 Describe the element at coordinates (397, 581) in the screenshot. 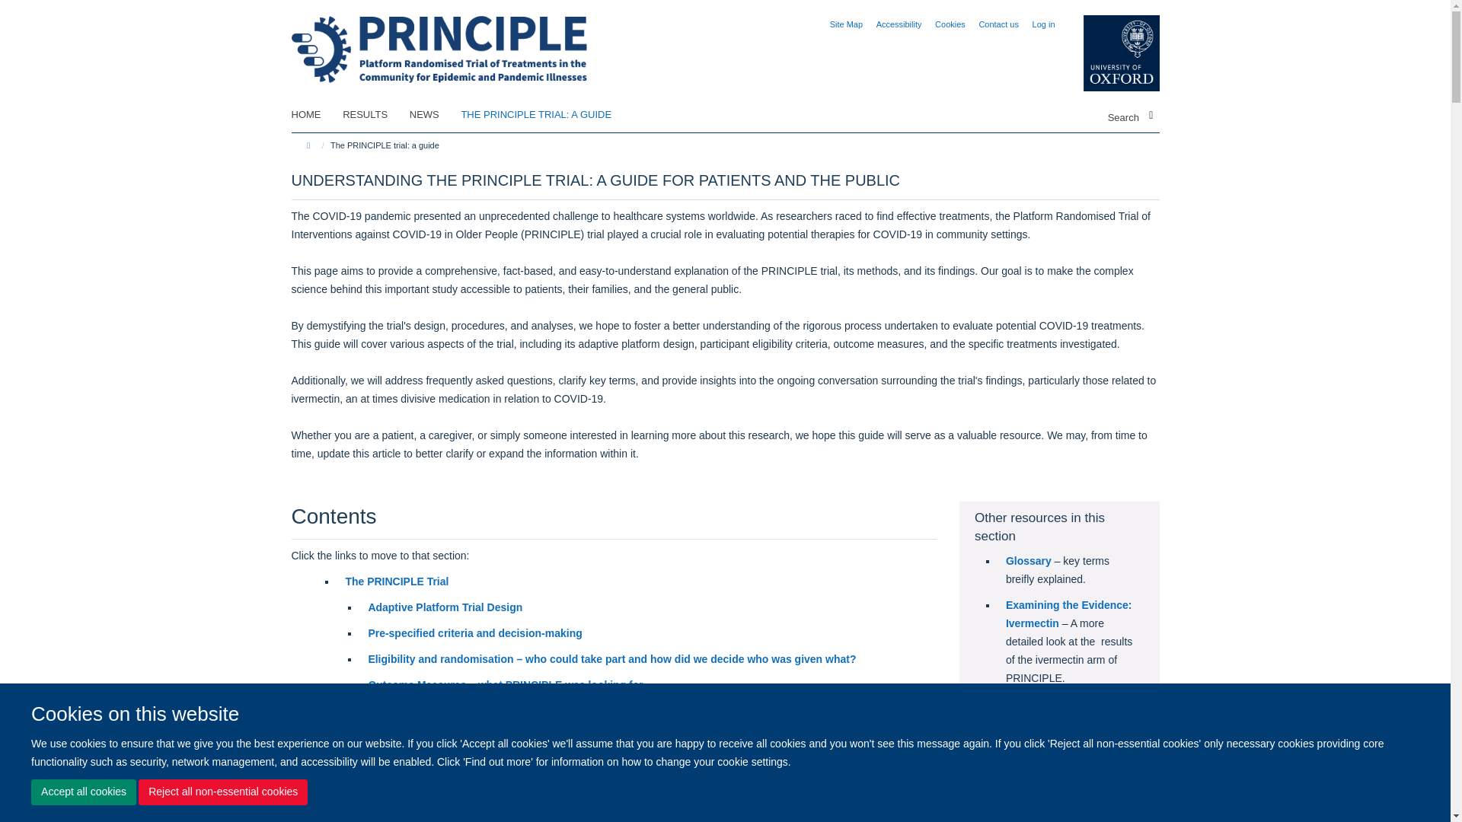

I see `The PRINCIPLE Trial` at that location.